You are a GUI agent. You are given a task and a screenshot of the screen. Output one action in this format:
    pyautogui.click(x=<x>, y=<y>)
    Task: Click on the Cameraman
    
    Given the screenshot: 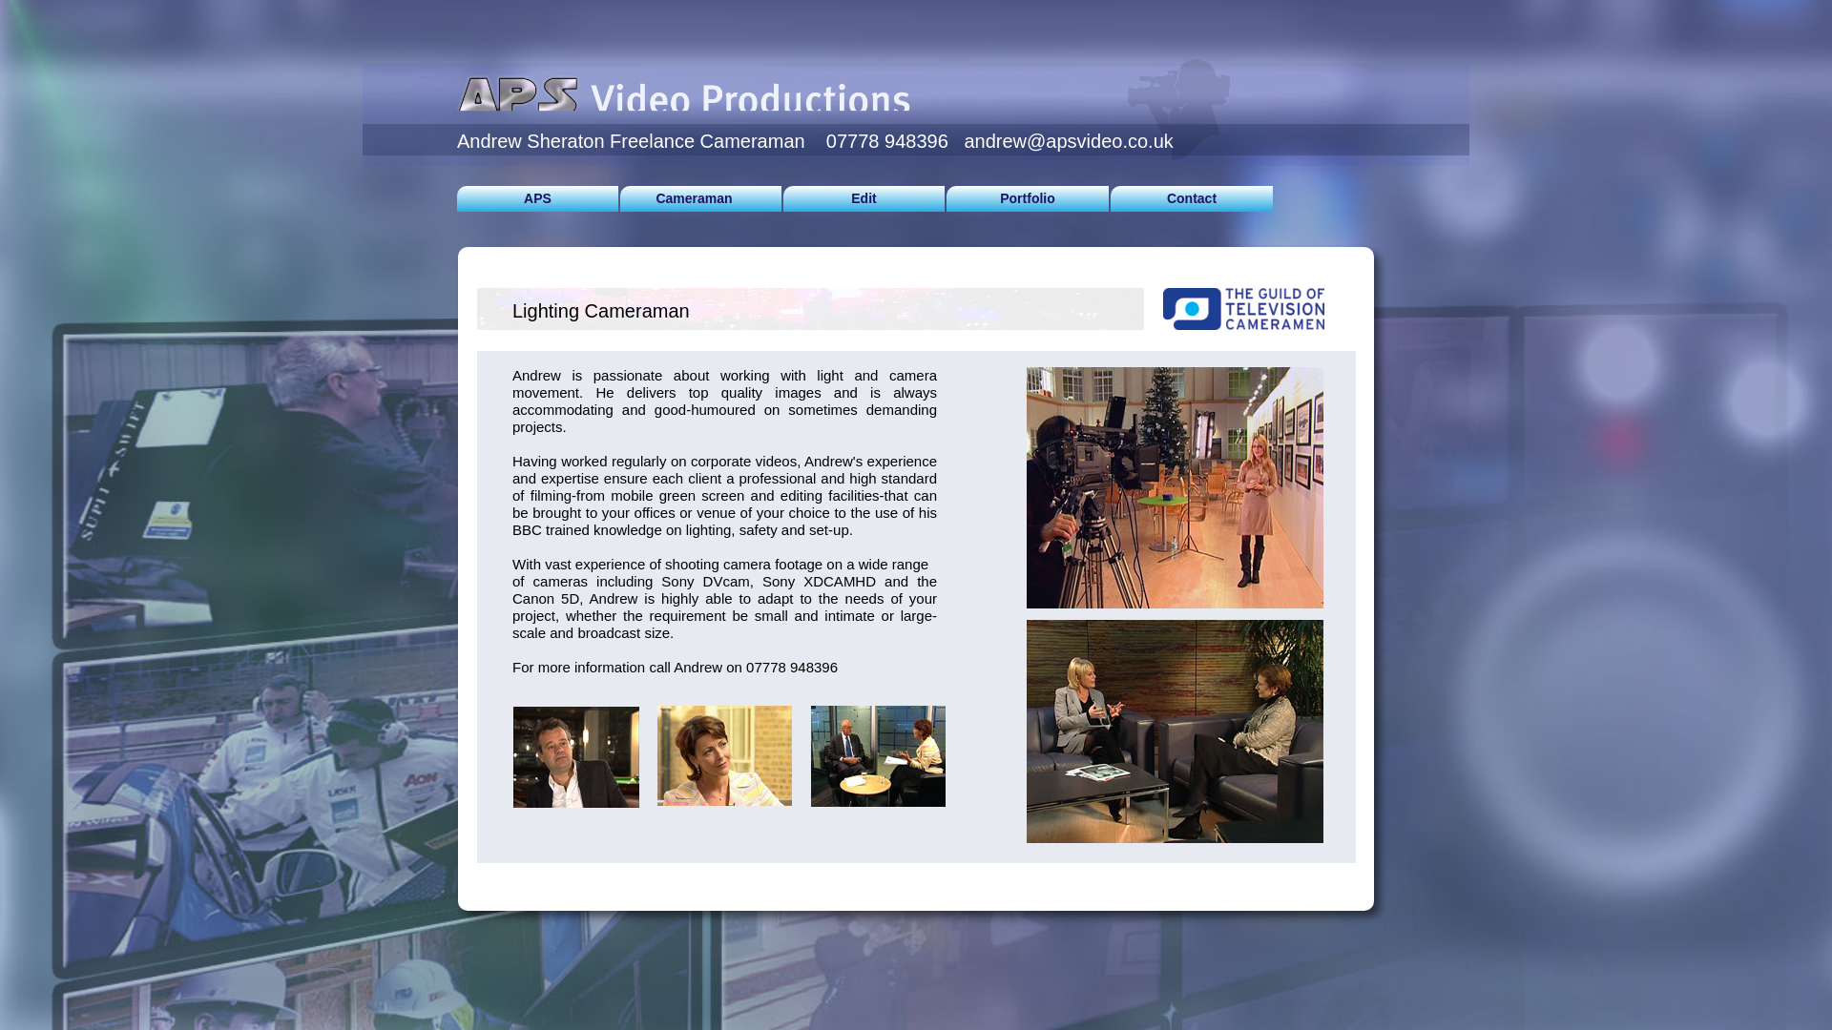 What is the action you would take?
    pyautogui.click(x=700, y=198)
    